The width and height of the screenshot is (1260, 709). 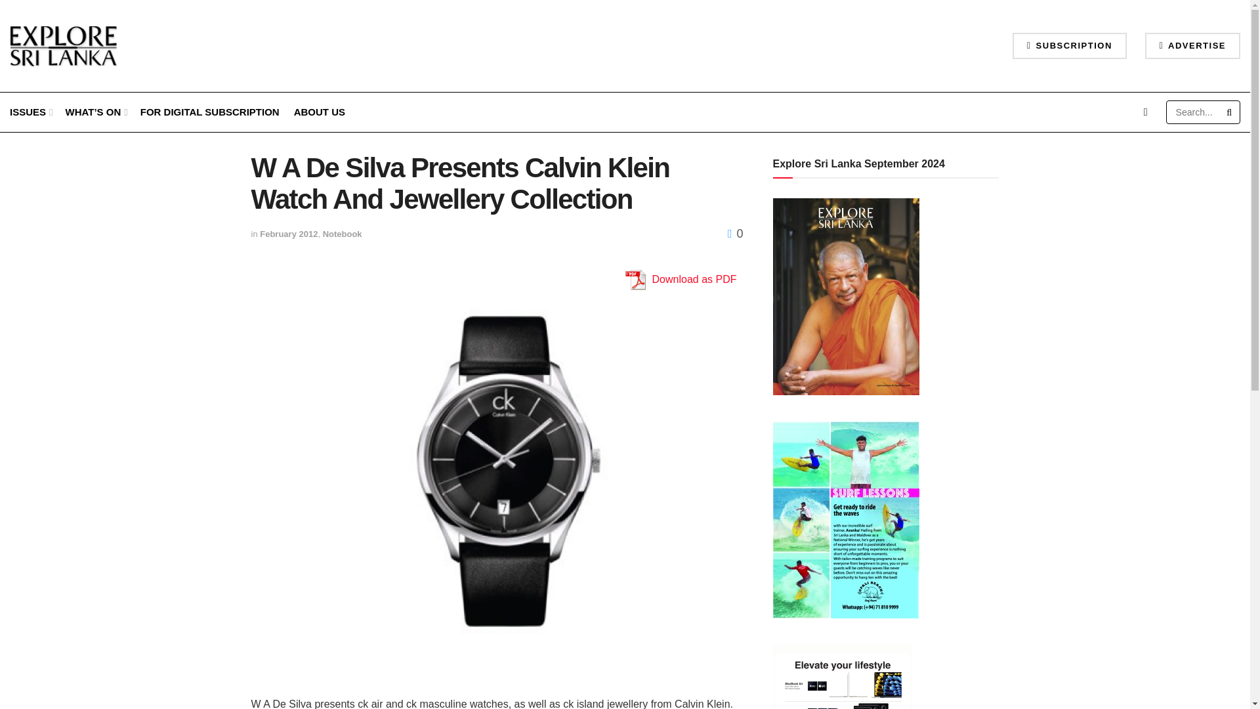 What do you see at coordinates (1070, 45) in the screenshot?
I see `SUBSCRIPTION` at bounding box center [1070, 45].